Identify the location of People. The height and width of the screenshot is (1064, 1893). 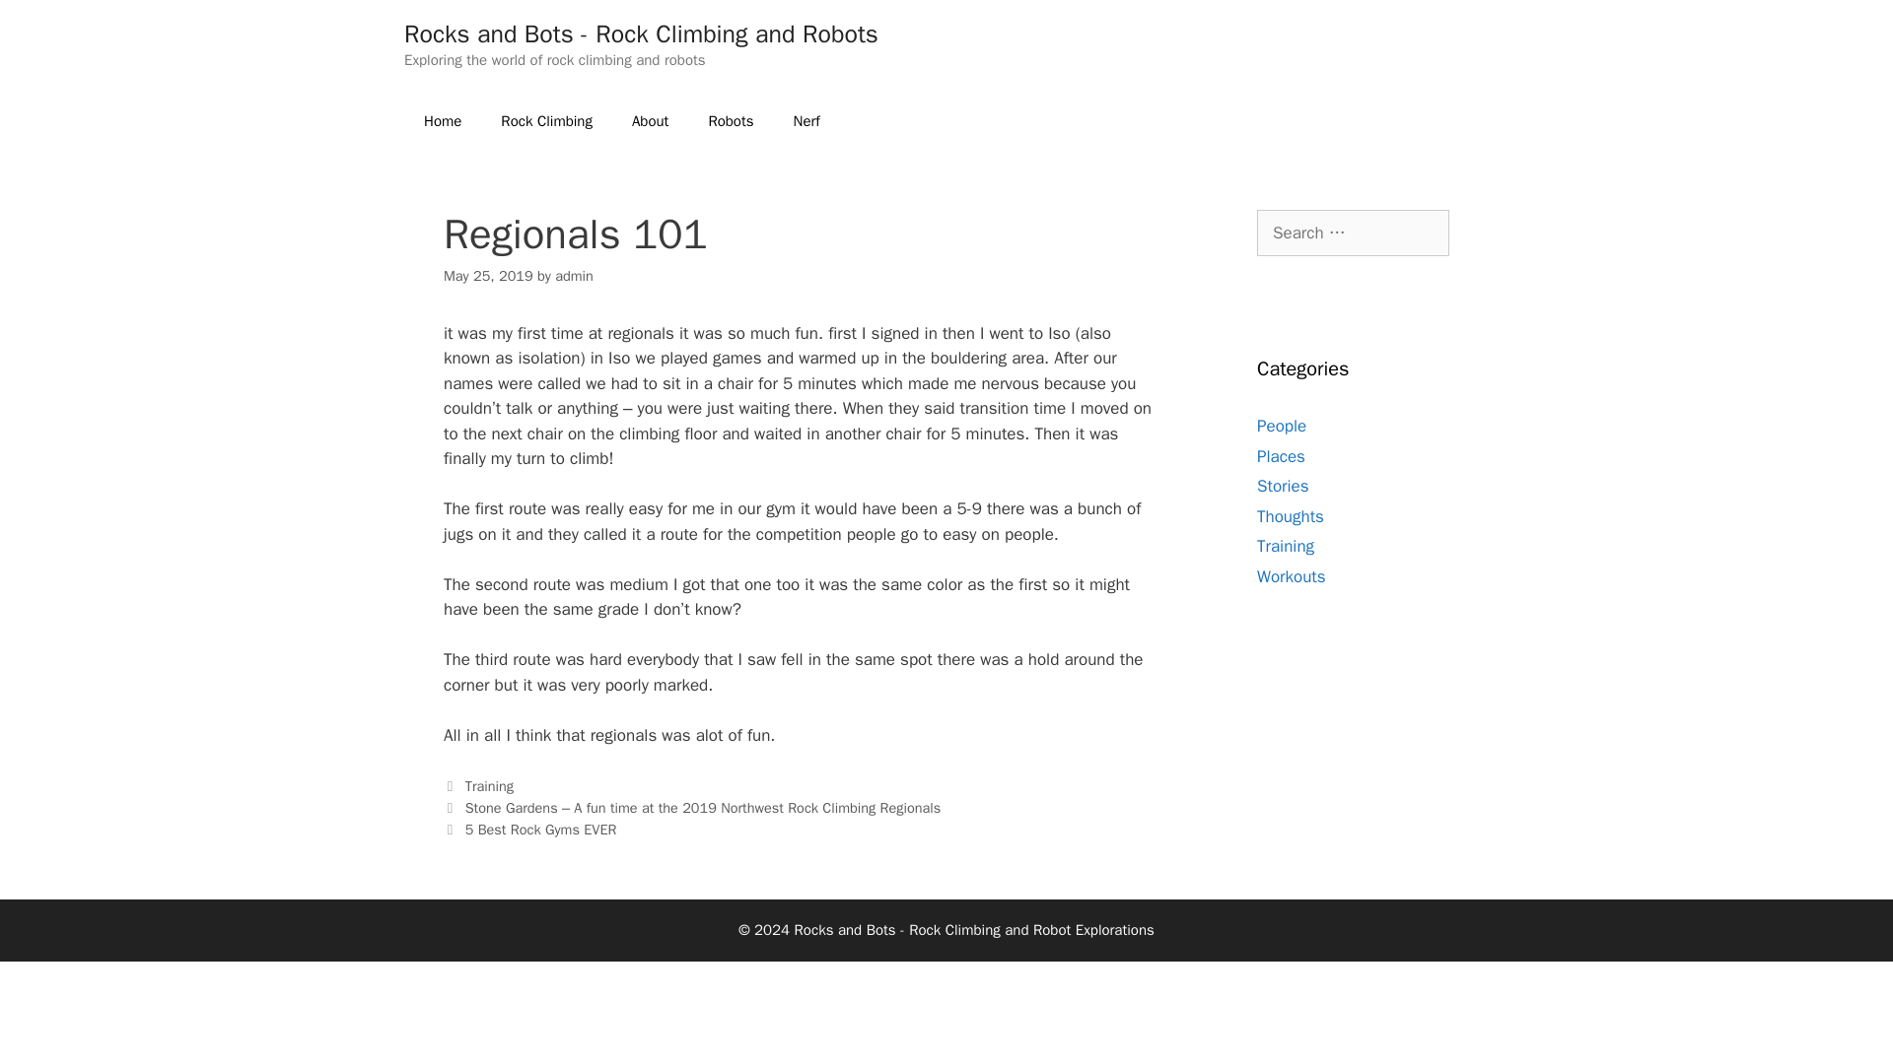
(1281, 426).